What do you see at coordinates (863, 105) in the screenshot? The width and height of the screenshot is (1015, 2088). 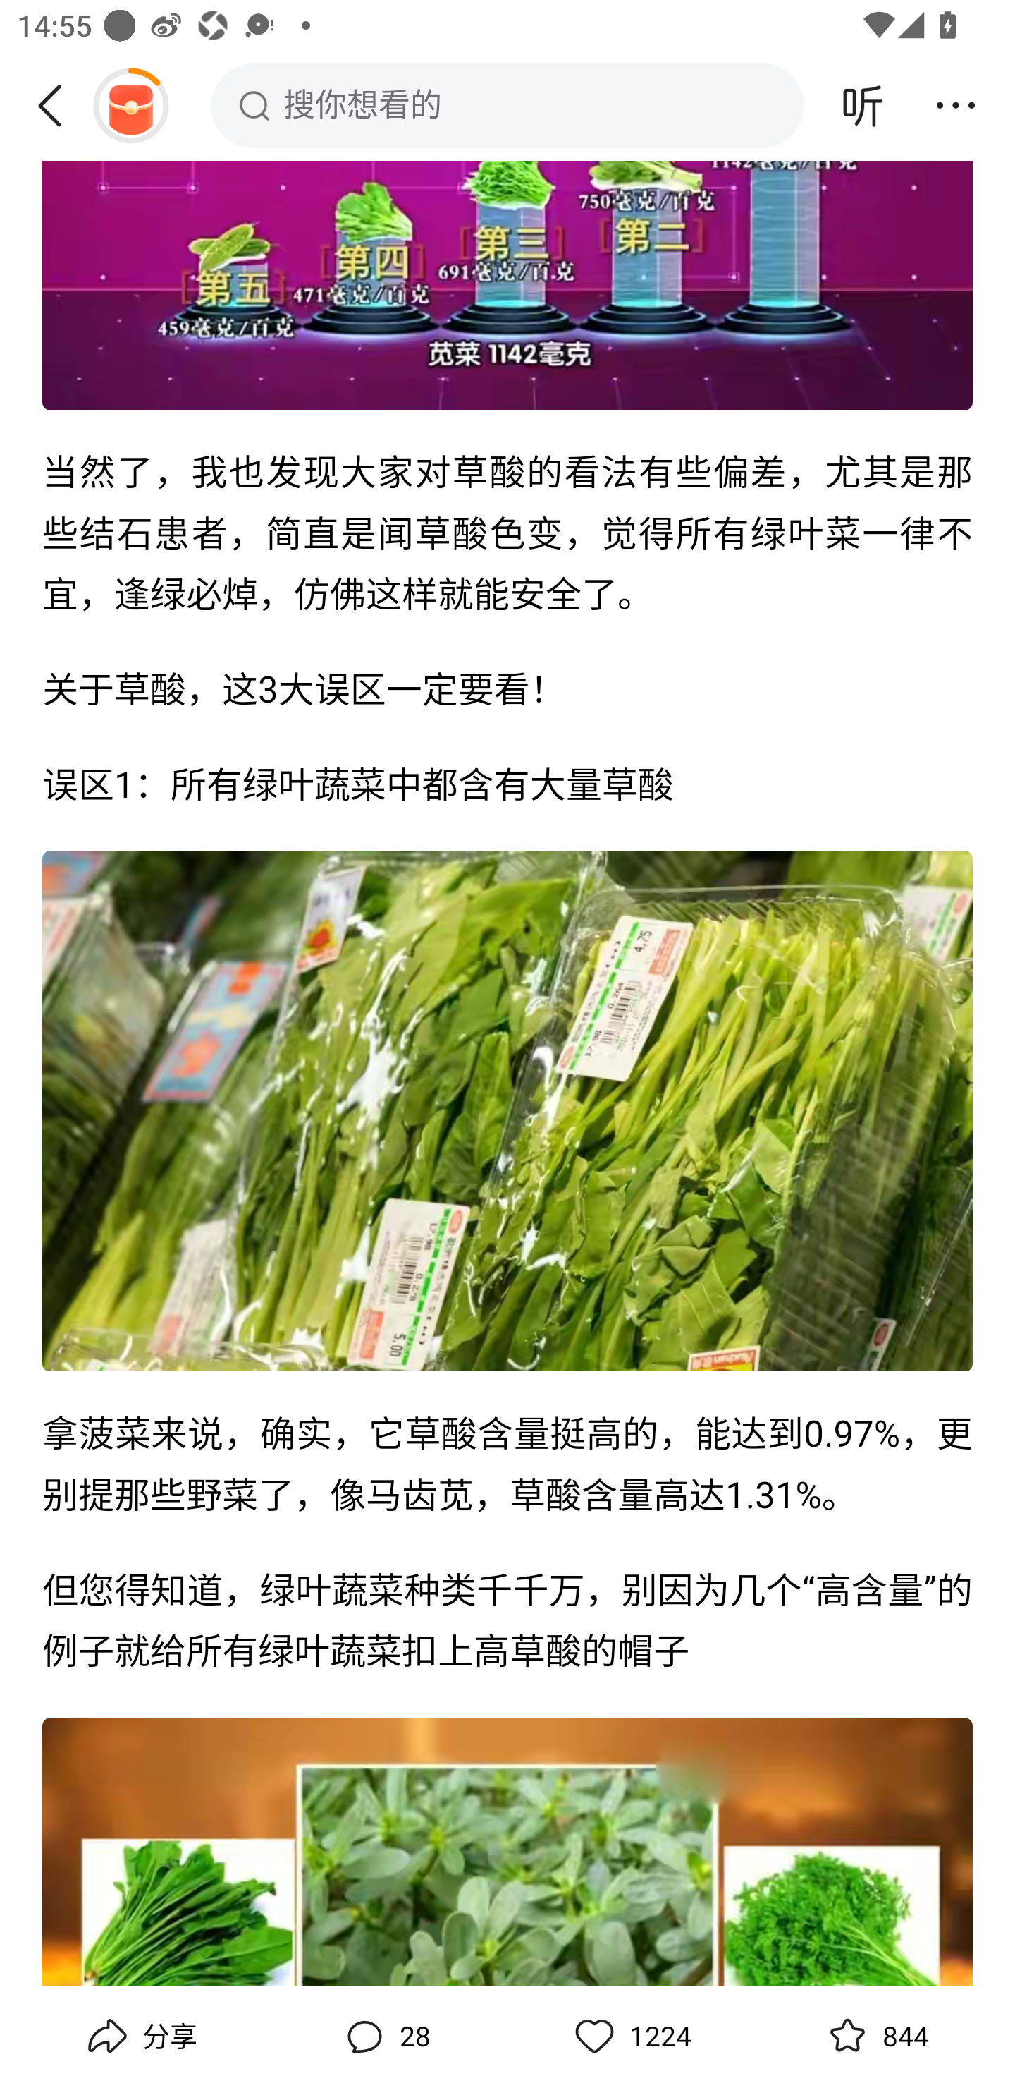 I see `听头条` at bounding box center [863, 105].